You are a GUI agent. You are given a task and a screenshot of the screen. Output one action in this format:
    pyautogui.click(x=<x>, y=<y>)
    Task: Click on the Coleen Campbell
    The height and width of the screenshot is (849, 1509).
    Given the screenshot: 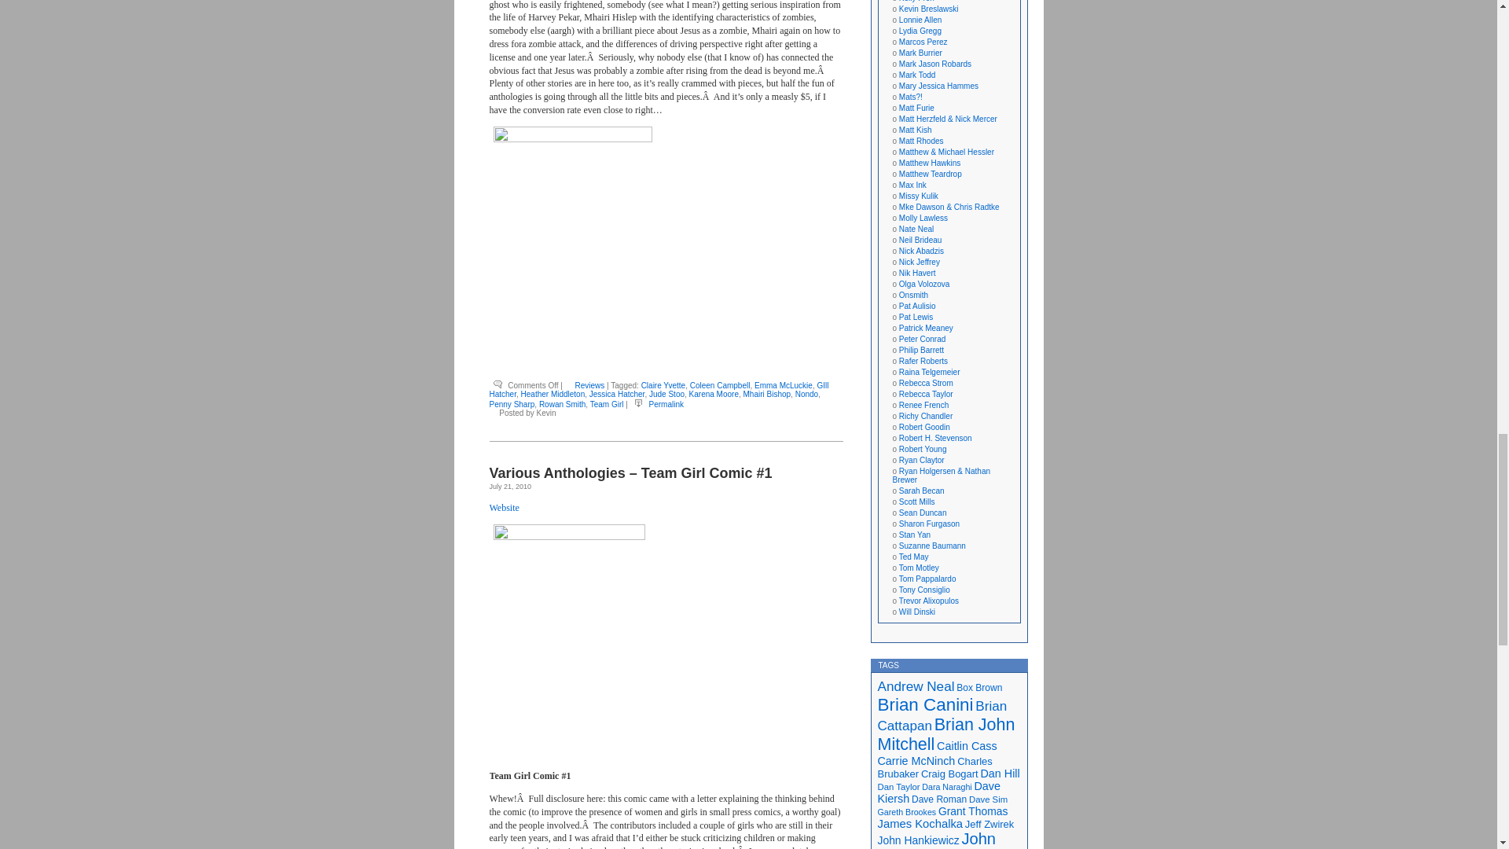 What is the action you would take?
    pyautogui.click(x=720, y=385)
    